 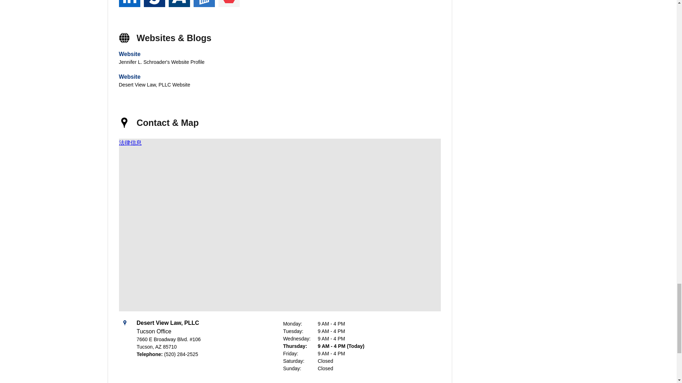 I want to click on LinkedIn, so click(x=129, y=4).